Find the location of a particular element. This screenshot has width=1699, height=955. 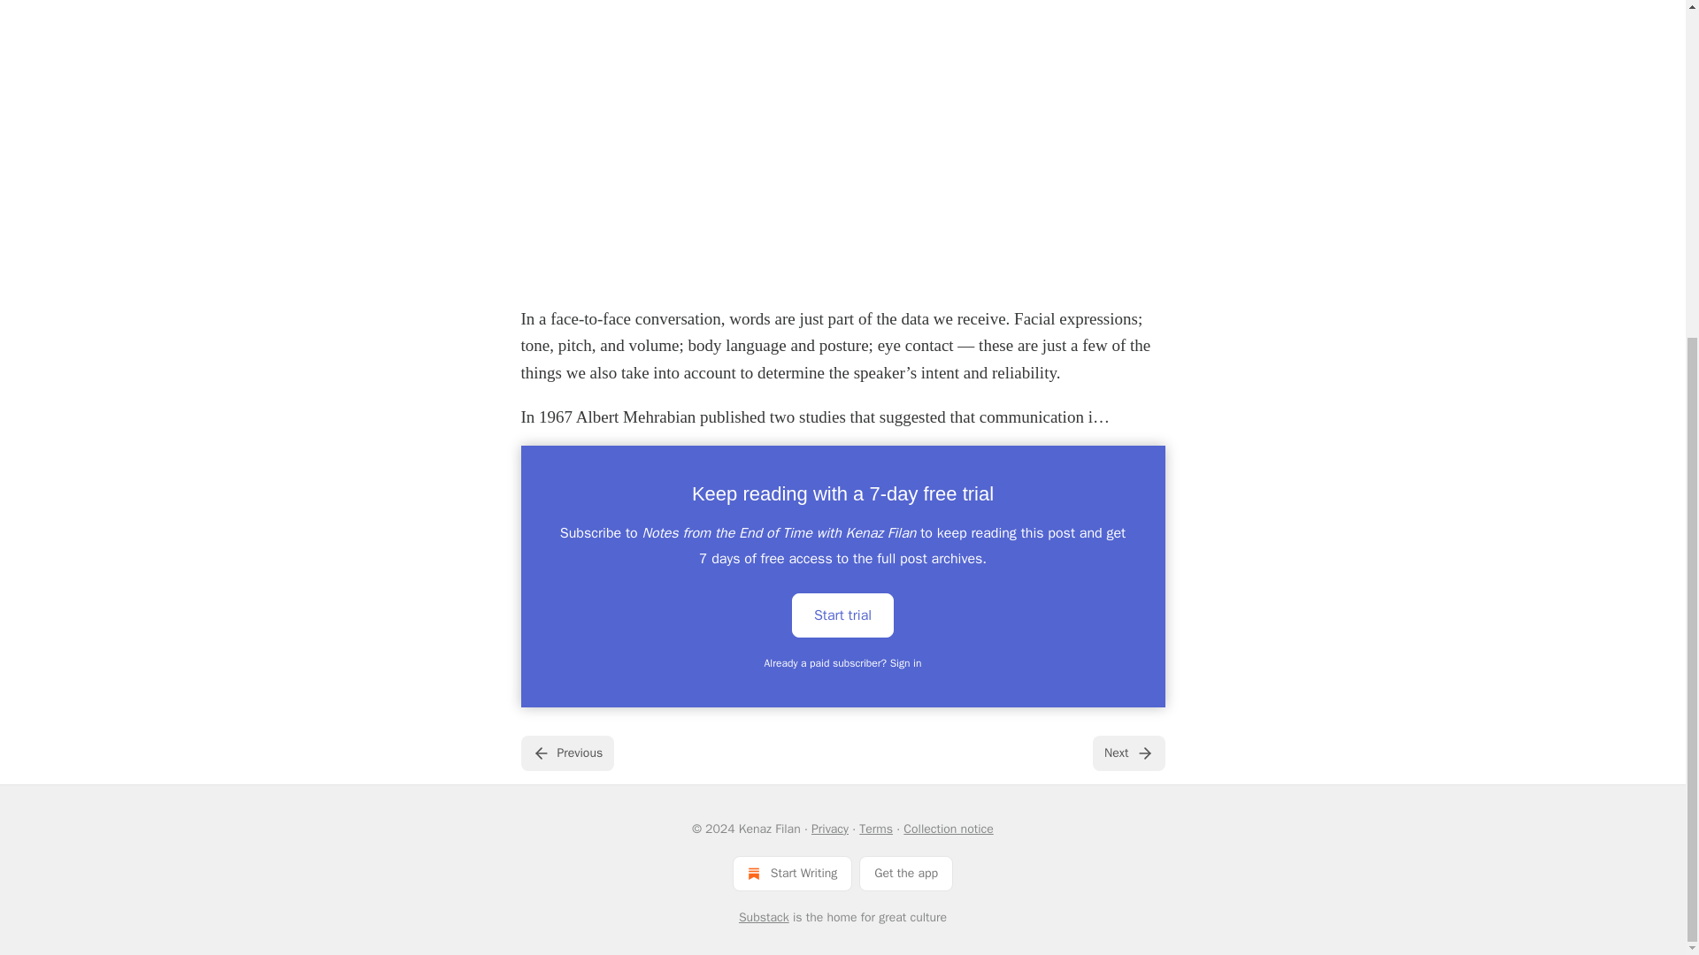

Start trial is located at coordinates (842, 615).